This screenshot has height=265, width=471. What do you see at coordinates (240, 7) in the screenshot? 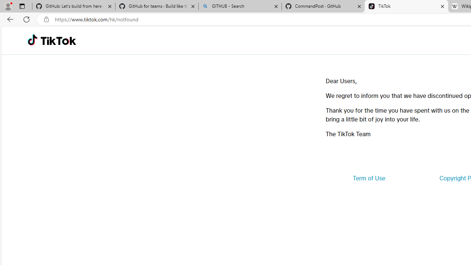
I see `GITHUB - Search` at bounding box center [240, 7].